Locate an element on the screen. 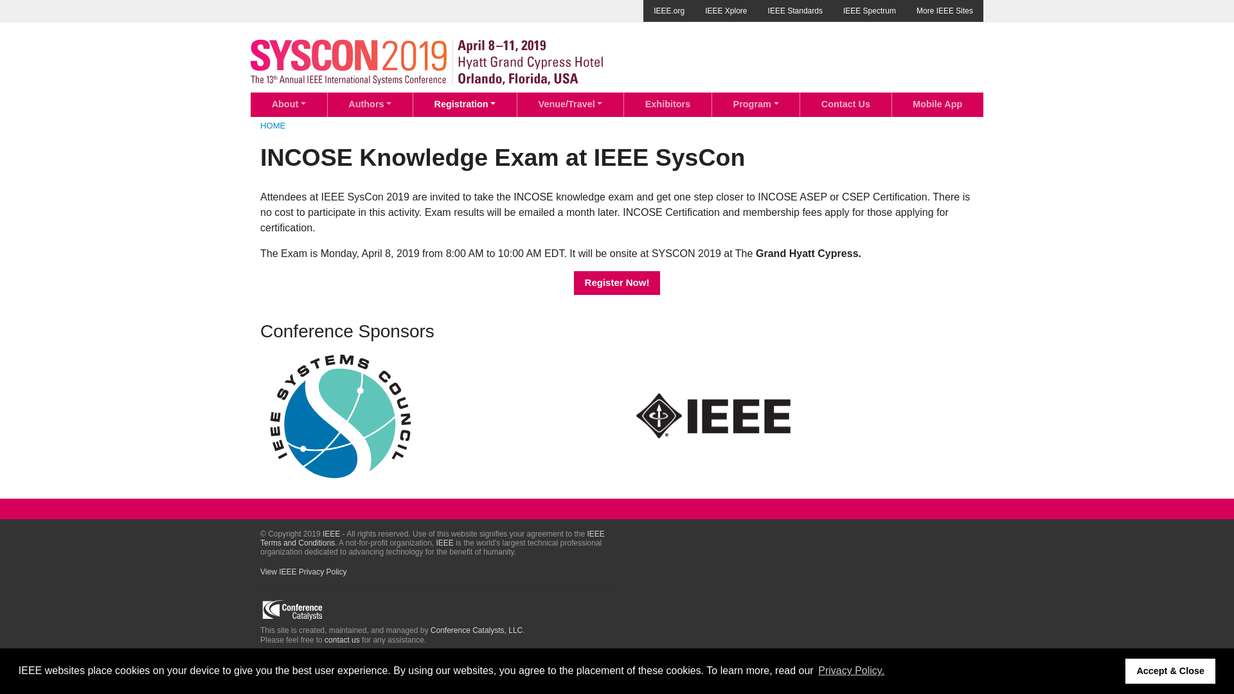  Authors is located at coordinates (370, 104).